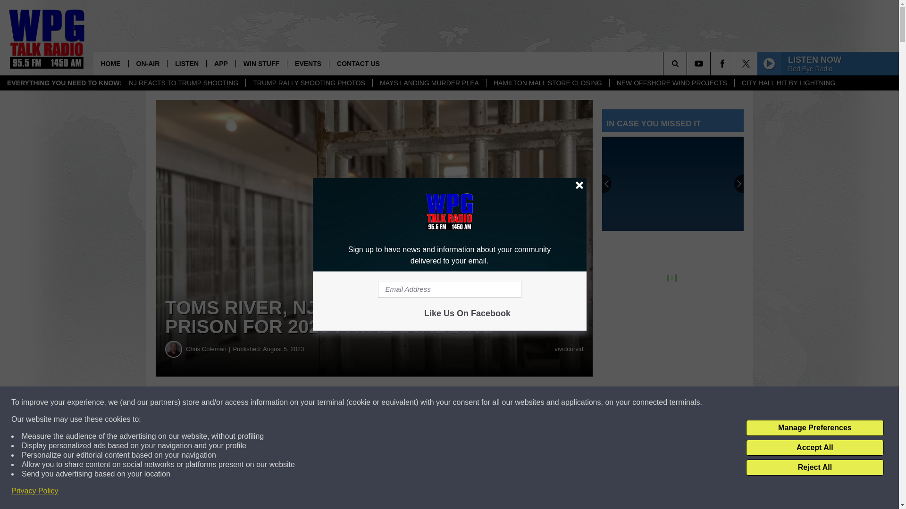 Image resolution: width=906 pixels, height=509 pixels. Describe the element at coordinates (671, 83) in the screenshot. I see `NEW OFFSHORE WIND PROJECTS` at that location.